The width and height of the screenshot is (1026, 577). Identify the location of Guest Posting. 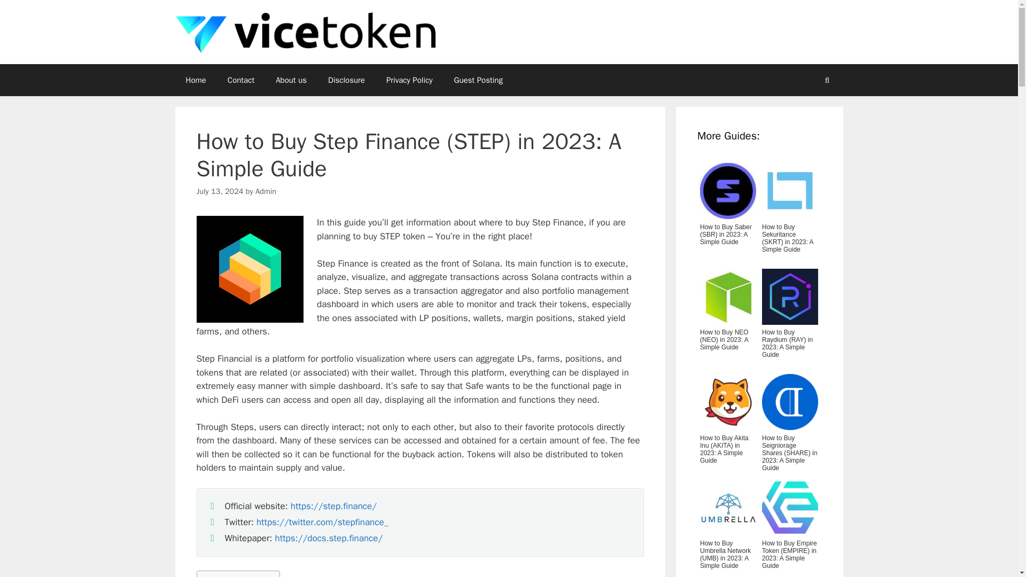
(478, 80).